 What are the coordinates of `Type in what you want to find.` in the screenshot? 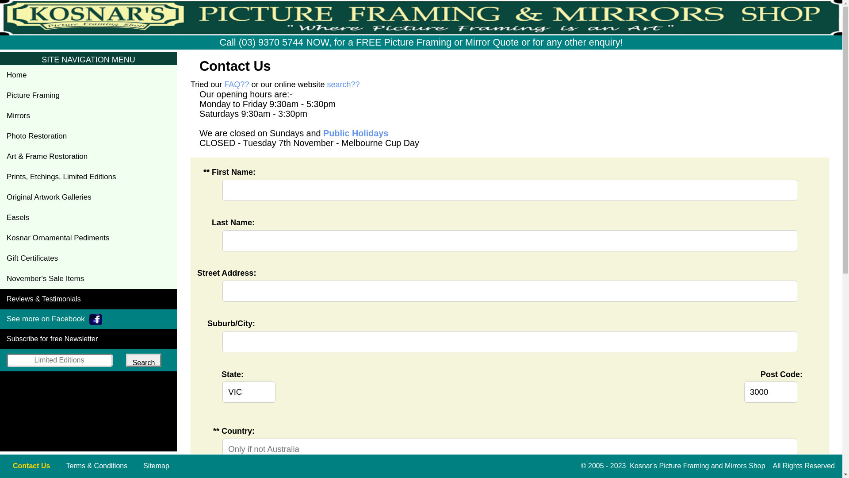 It's located at (60, 360).